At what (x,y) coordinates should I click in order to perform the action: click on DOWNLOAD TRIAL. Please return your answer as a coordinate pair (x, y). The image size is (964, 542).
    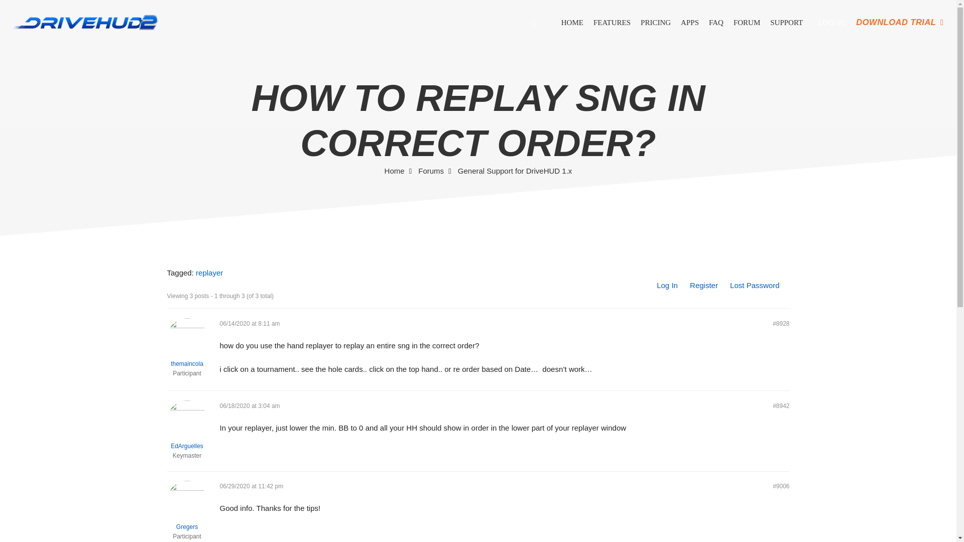
    Looking at the image, I should click on (899, 22).